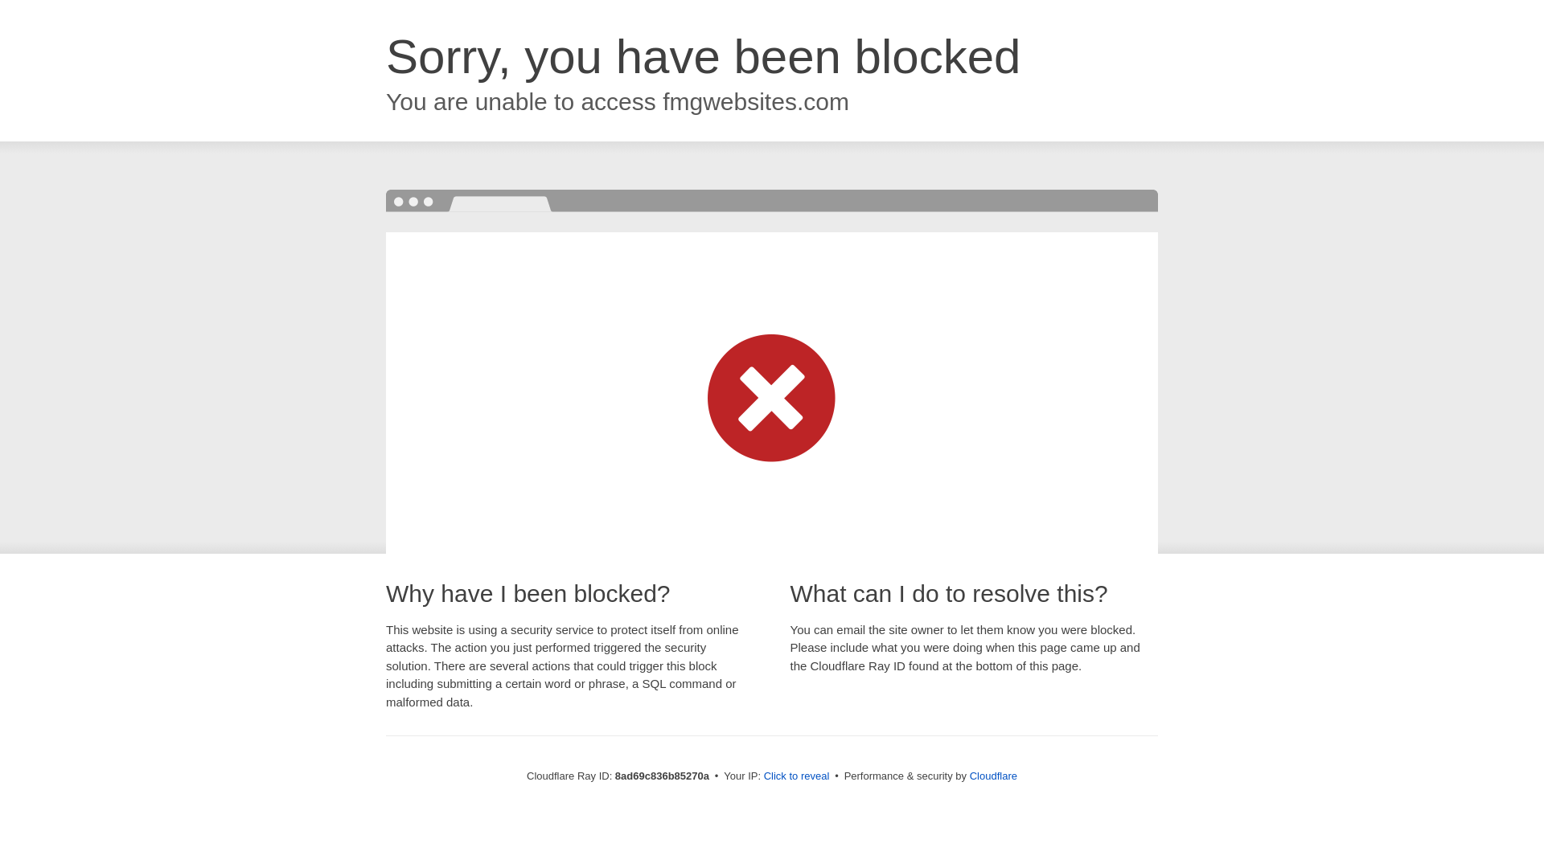  What do you see at coordinates (993, 776) in the screenshot?
I see `Cloudflare` at bounding box center [993, 776].